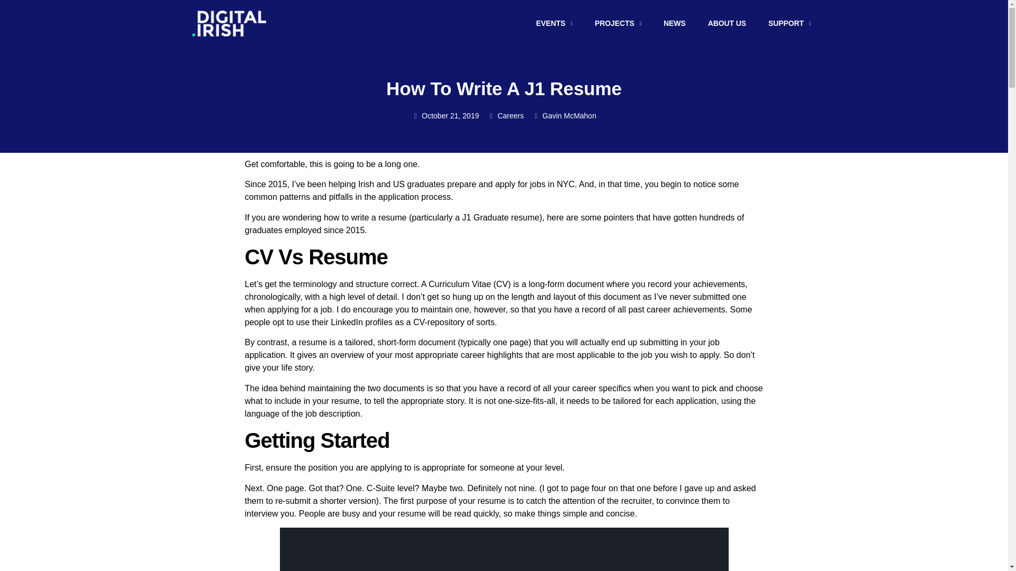 The height and width of the screenshot is (571, 1016). Describe the element at coordinates (618, 23) in the screenshot. I see `PROJECTS` at that location.